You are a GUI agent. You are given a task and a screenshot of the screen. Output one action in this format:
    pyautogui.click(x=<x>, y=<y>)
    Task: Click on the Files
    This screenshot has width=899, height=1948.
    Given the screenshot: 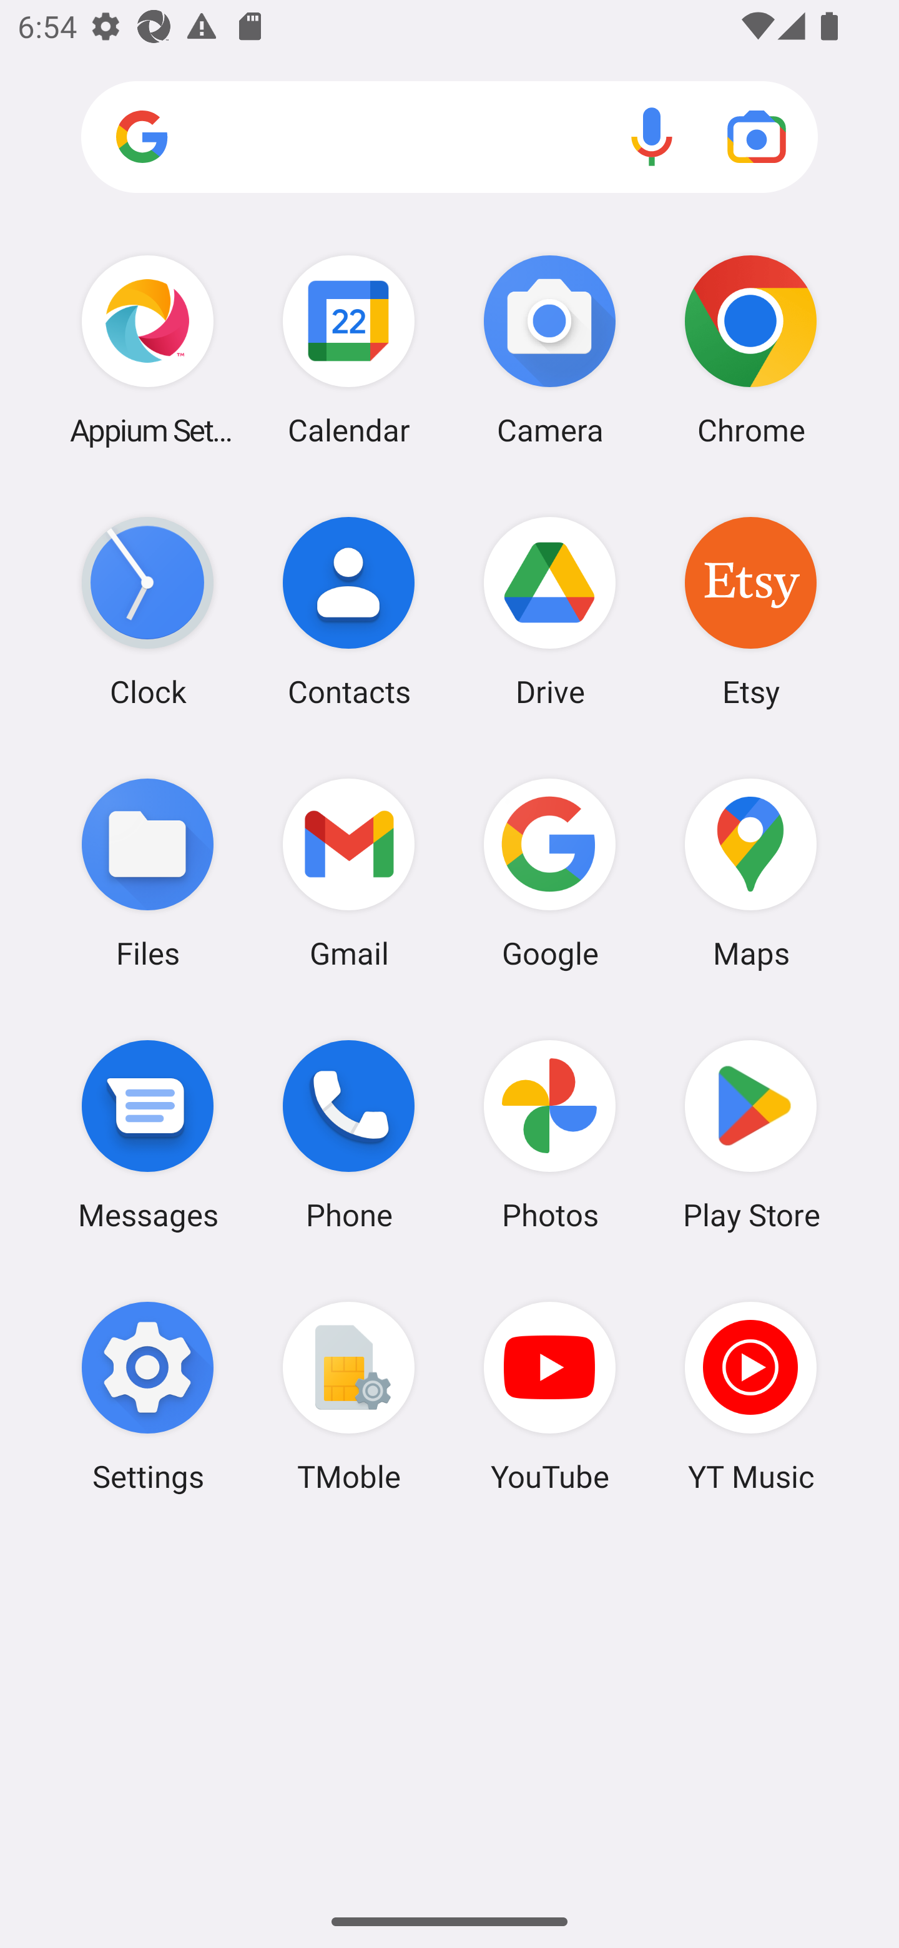 What is the action you would take?
    pyautogui.click(x=147, y=872)
    